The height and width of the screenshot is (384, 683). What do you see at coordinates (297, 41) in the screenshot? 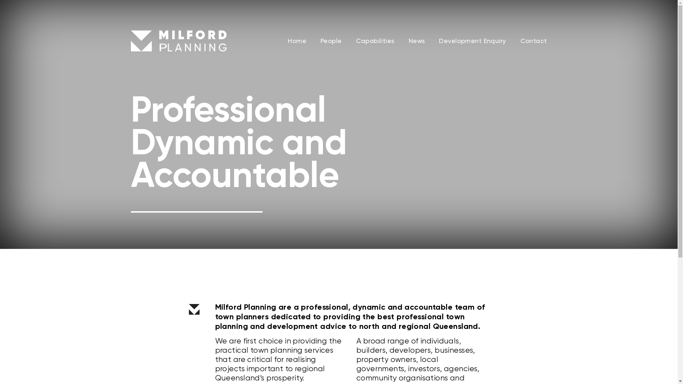
I see `Home` at bounding box center [297, 41].